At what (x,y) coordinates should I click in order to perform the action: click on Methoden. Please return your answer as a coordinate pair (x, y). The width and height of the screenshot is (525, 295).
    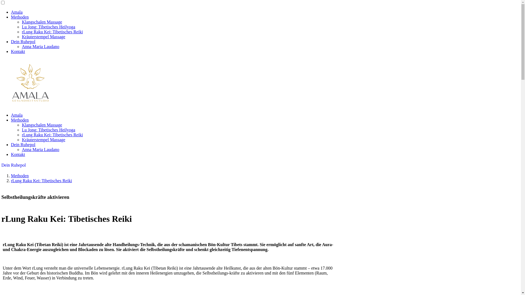
    Looking at the image, I should click on (20, 17).